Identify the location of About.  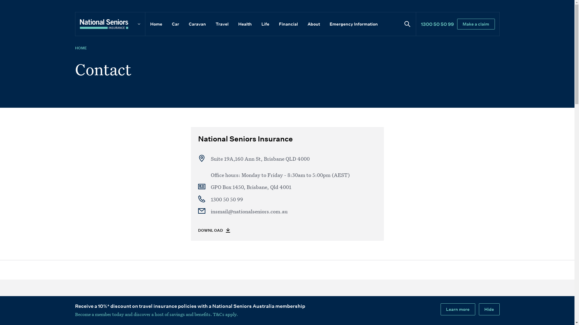
(314, 24).